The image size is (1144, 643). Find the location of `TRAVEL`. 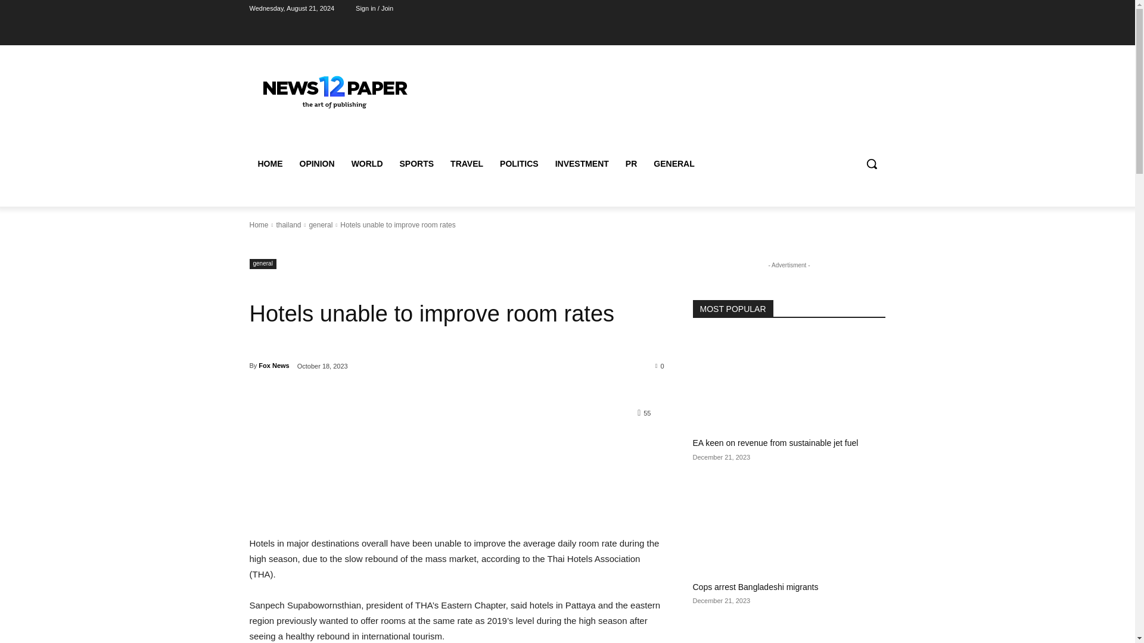

TRAVEL is located at coordinates (467, 163).